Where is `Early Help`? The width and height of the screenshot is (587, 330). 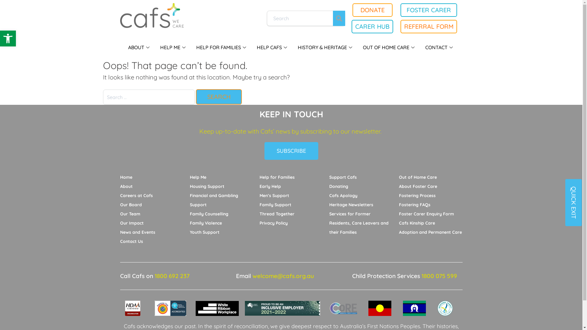 Early Help is located at coordinates (270, 186).